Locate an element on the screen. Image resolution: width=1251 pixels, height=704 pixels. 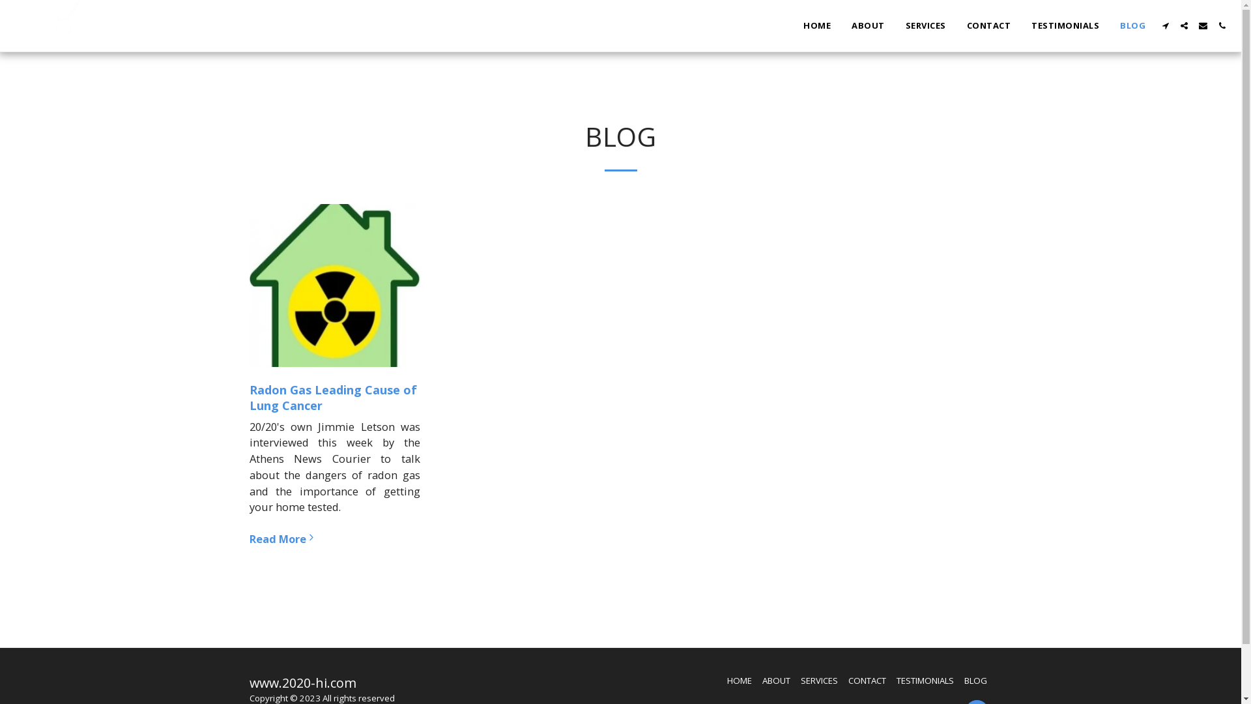
CONTACT is located at coordinates (988, 25).